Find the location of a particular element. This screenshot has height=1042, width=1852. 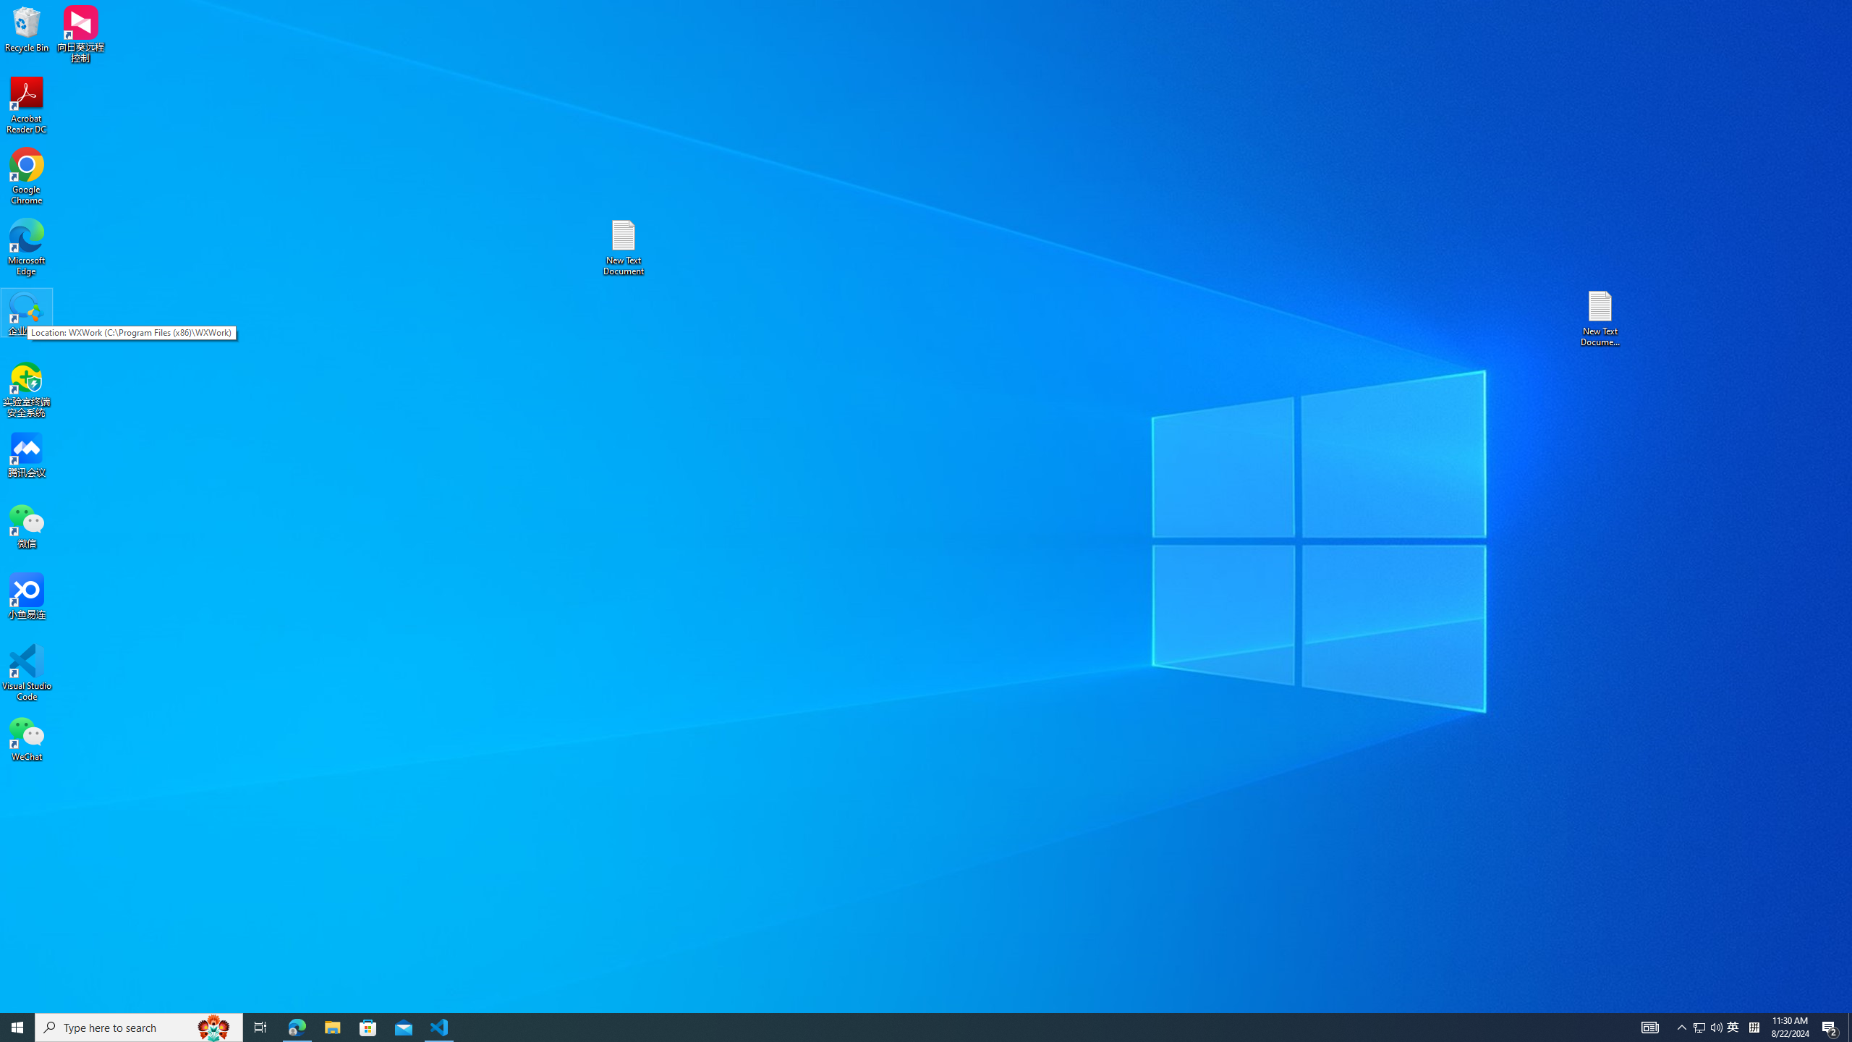

Microsoft Edge is located at coordinates (27, 247).